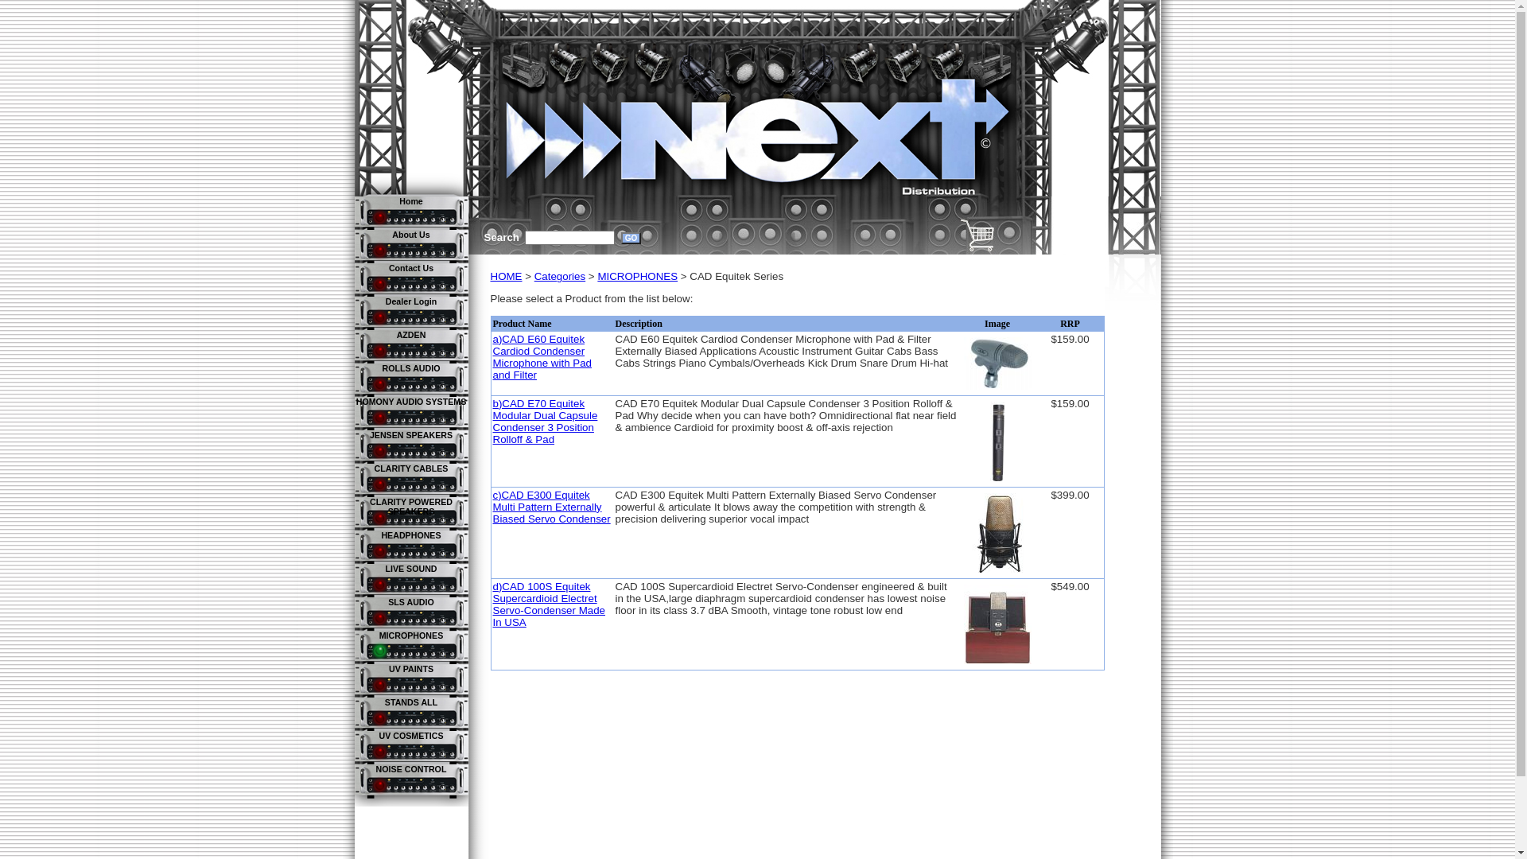 This screenshot has height=859, width=1527. Describe the element at coordinates (412, 335) in the screenshot. I see `AZDEN` at that location.